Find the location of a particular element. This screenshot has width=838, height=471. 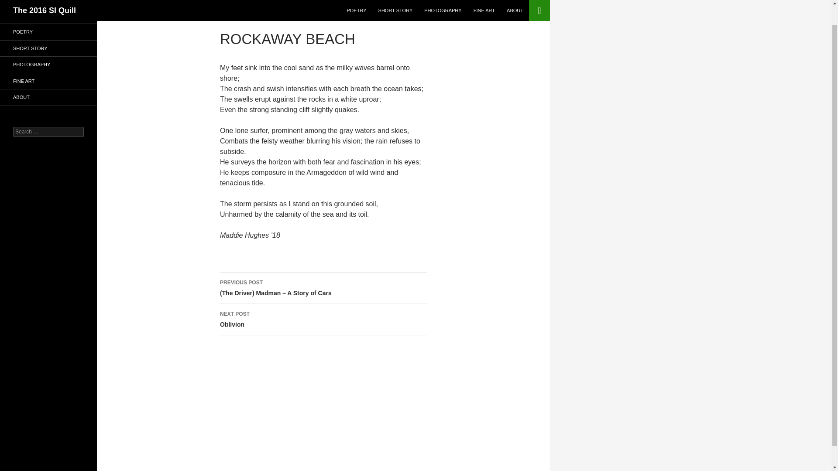

SHORT STORY is located at coordinates (48, 48).